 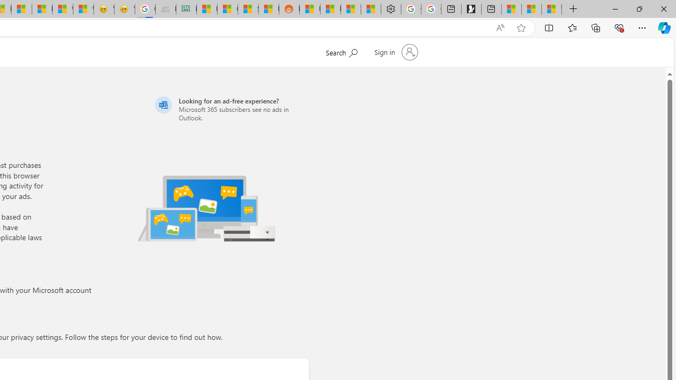 I want to click on Search Microsoft.com, so click(x=341, y=51).